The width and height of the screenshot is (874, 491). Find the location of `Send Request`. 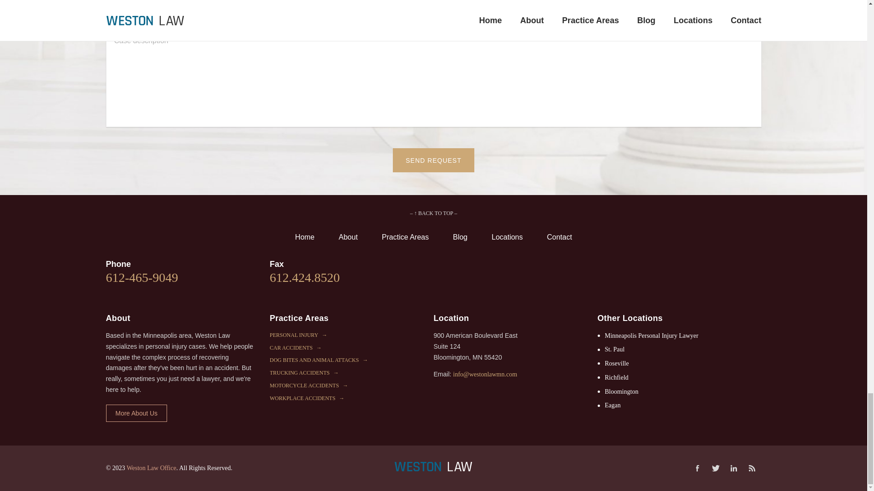

Send Request is located at coordinates (433, 160).